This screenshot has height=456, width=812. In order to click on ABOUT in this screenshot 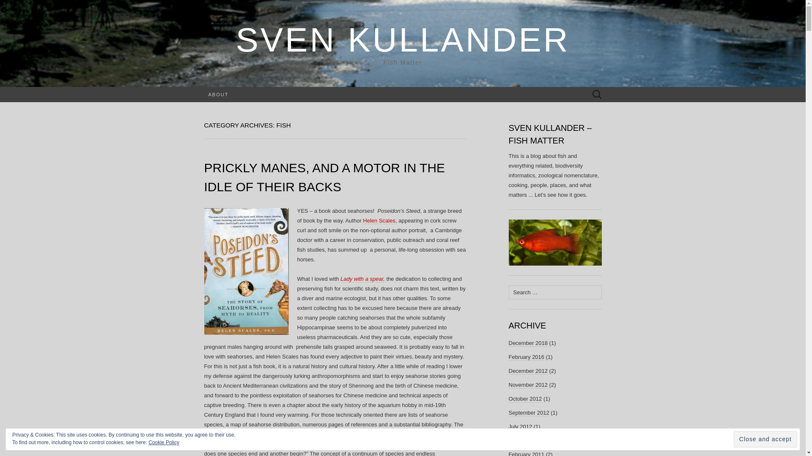, I will do `click(218, 95)`.